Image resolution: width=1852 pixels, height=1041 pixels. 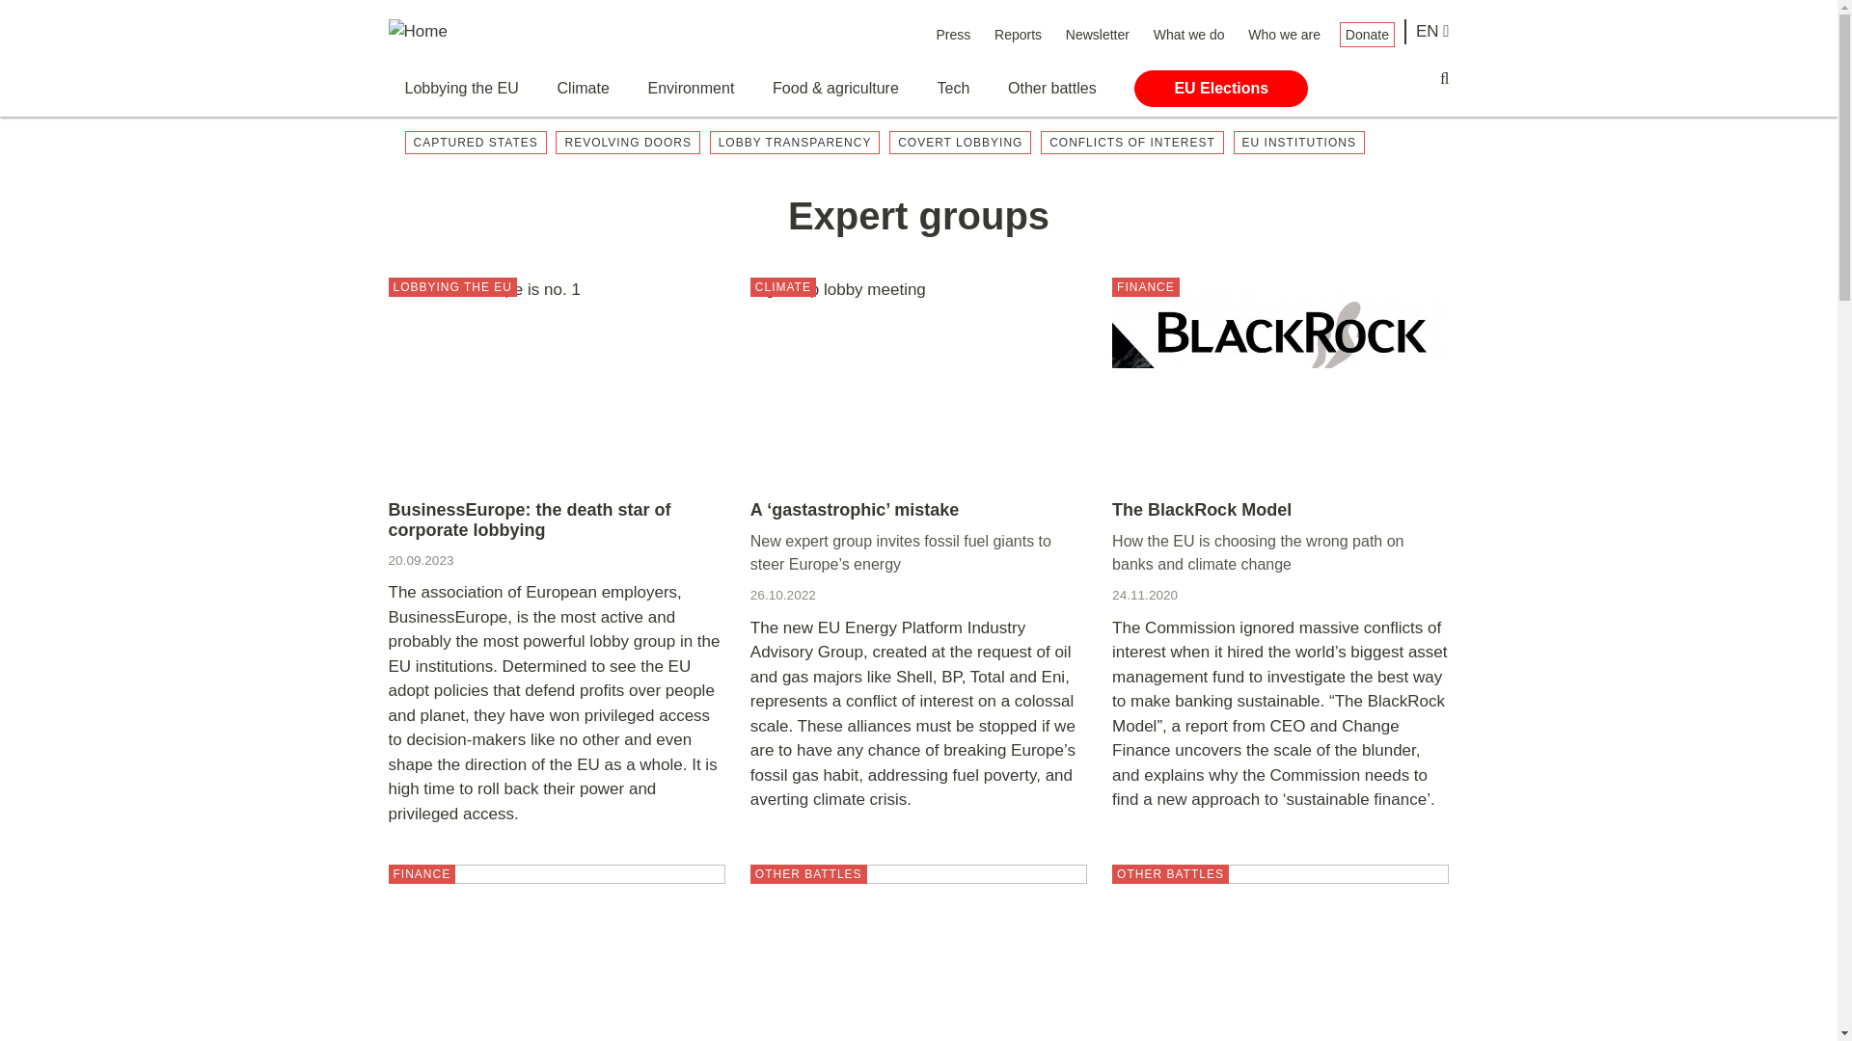 What do you see at coordinates (1366, 34) in the screenshot?
I see `Donate` at bounding box center [1366, 34].